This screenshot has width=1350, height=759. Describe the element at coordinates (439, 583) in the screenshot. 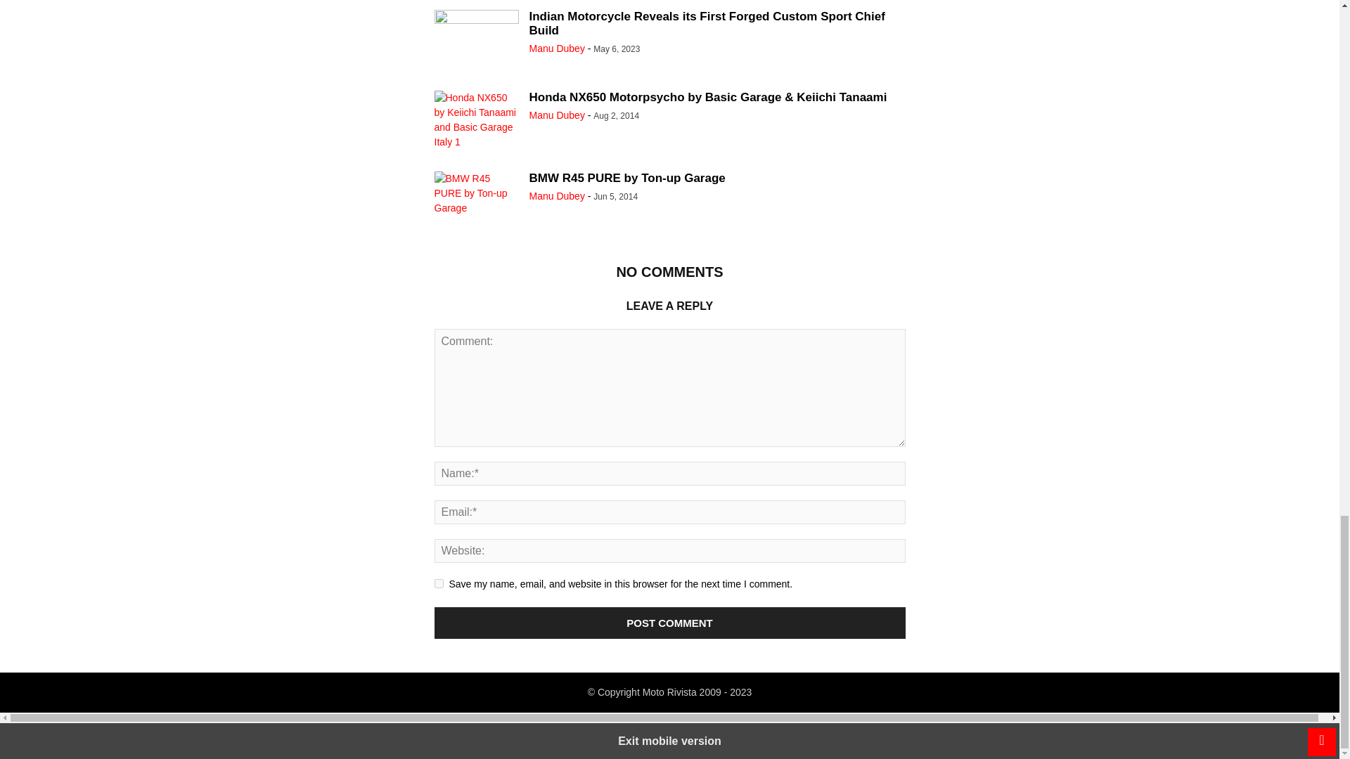

I see `yes` at that location.